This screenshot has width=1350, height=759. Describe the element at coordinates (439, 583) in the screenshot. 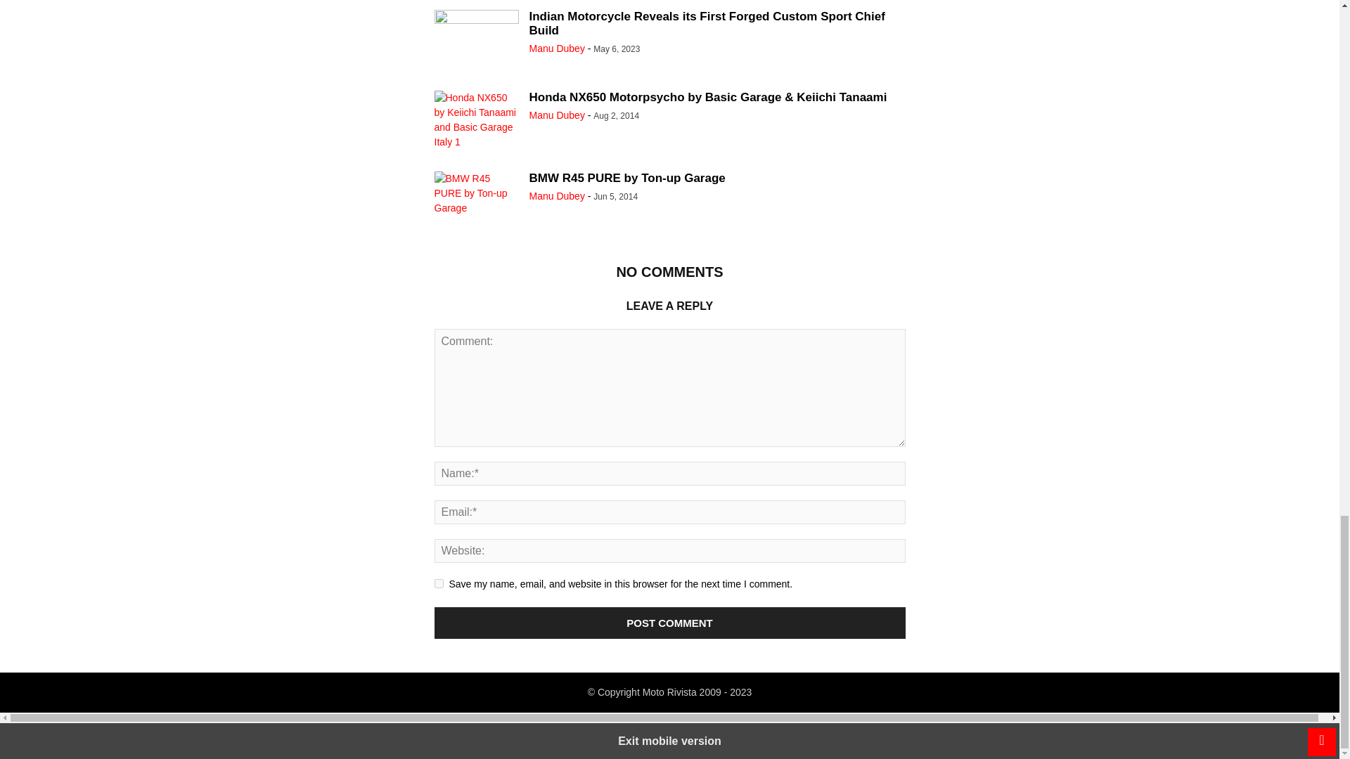

I see `yes` at that location.